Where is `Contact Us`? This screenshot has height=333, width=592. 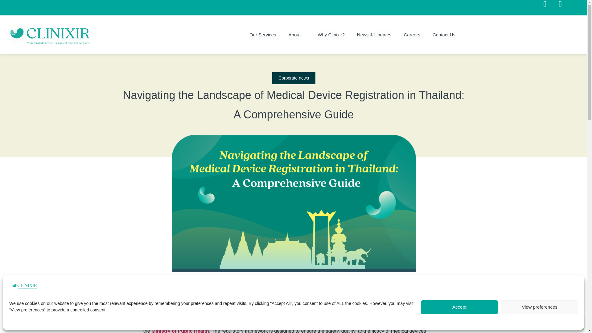
Contact Us is located at coordinates (444, 35).